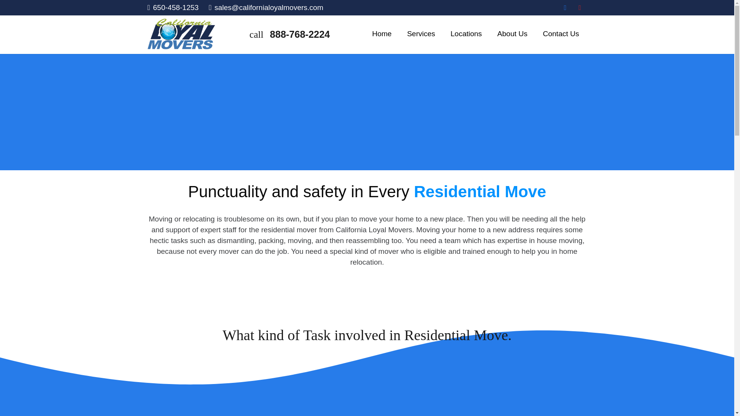 This screenshot has width=740, height=416. I want to click on Locations, so click(466, 34).